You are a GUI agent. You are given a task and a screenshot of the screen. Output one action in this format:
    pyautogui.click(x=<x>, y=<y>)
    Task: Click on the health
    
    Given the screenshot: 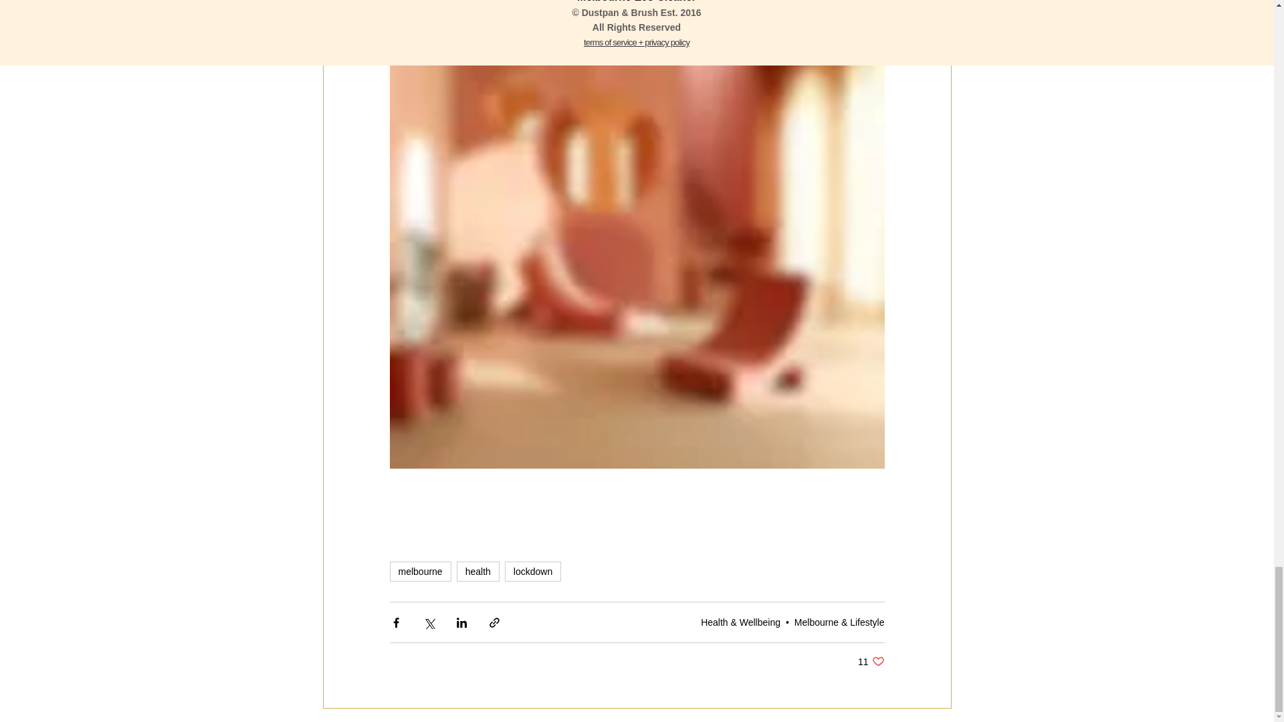 What is the action you would take?
    pyautogui.click(x=477, y=572)
    